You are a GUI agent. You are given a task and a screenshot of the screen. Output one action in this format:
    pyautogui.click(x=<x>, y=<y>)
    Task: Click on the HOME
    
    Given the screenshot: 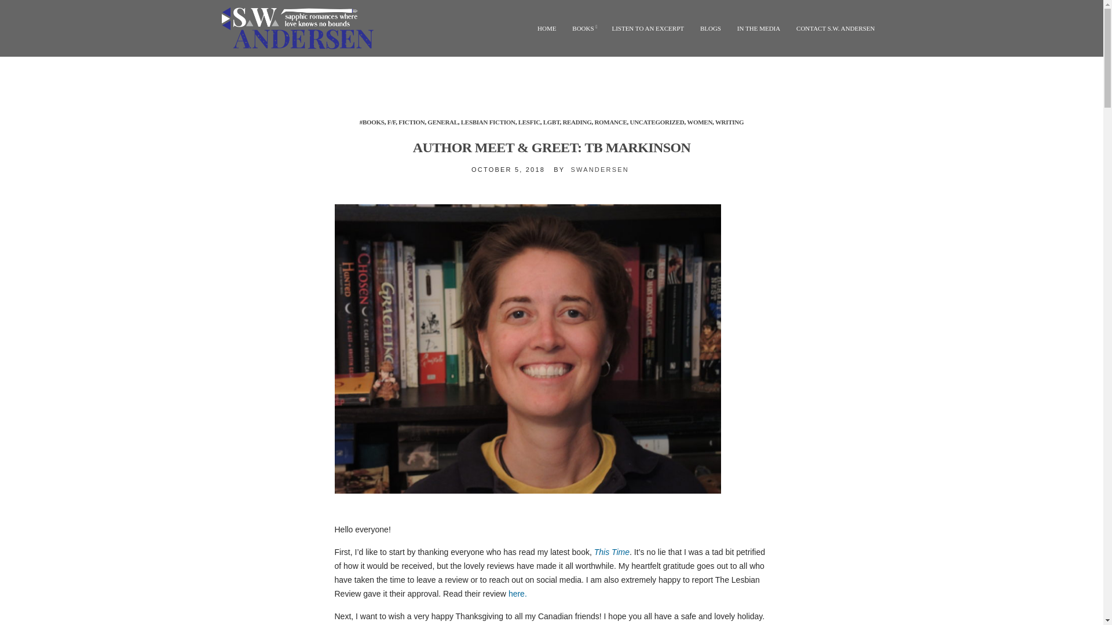 What is the action you would take?
    pyautogui.click(x=547, y=28)
    